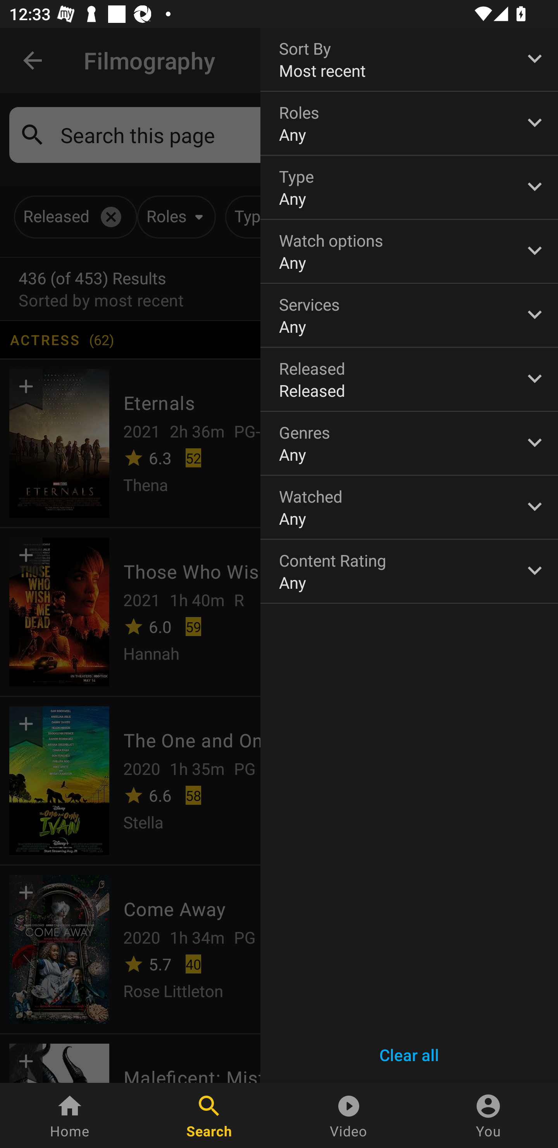 This screenshot has width=558, height=1148. Describe the element at coordinates (409, 444) in the screenshot. I see `Genres Any` at that location.